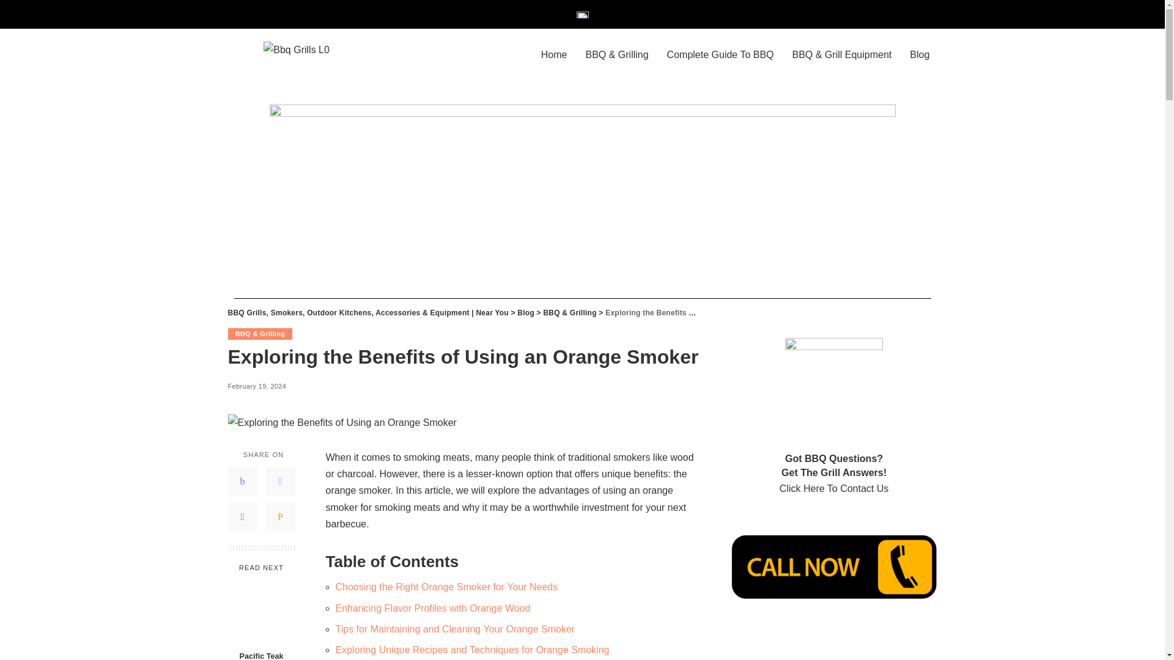  I want to click on Home, so click(554, 55).